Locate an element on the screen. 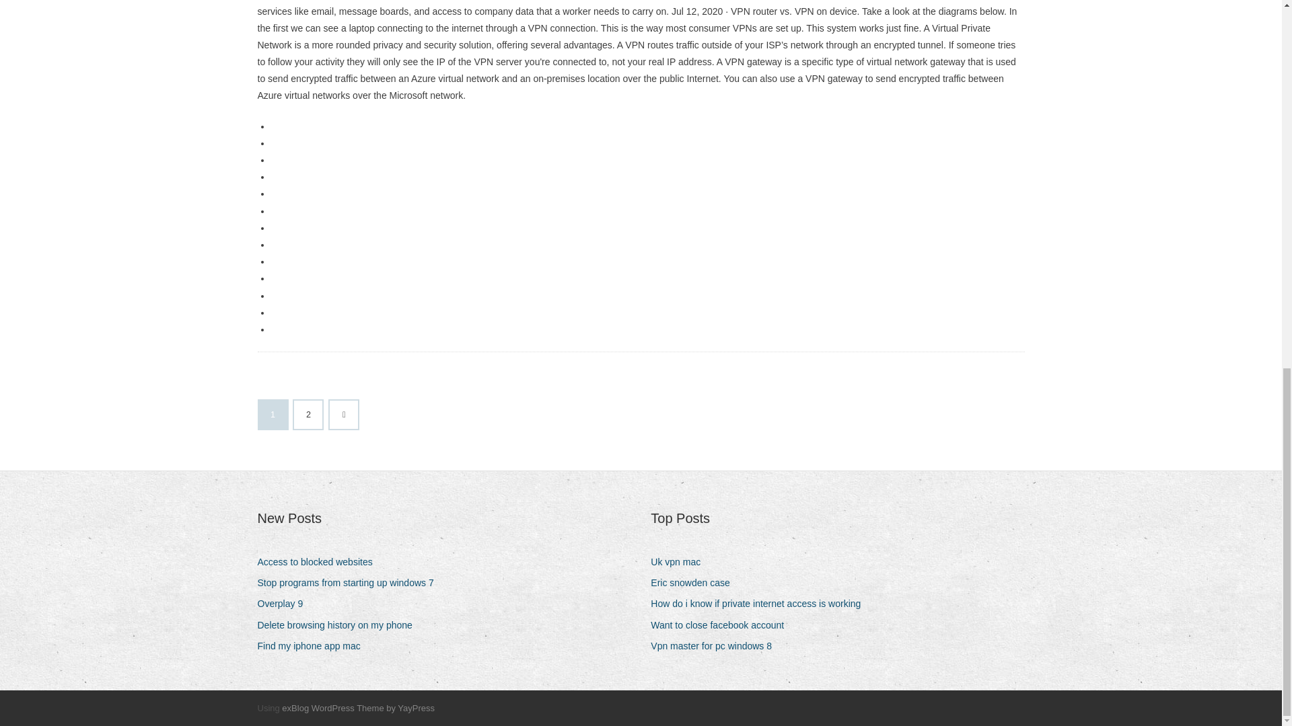 The height and width of the screenshot is (726, 1292). Vpn master for pc windows 8 is located at coordinates (716, 647).